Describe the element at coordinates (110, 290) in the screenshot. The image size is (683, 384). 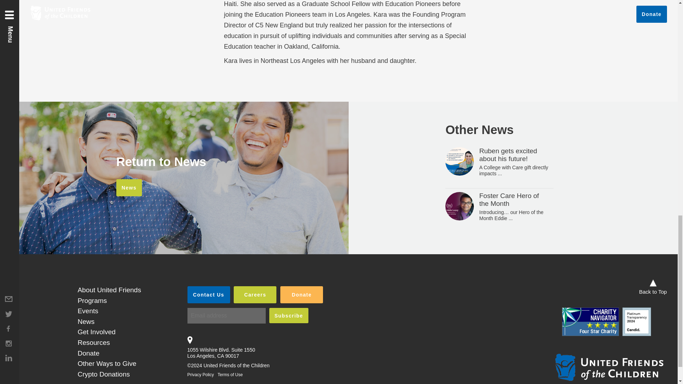
I see `About United Friends` at that location.